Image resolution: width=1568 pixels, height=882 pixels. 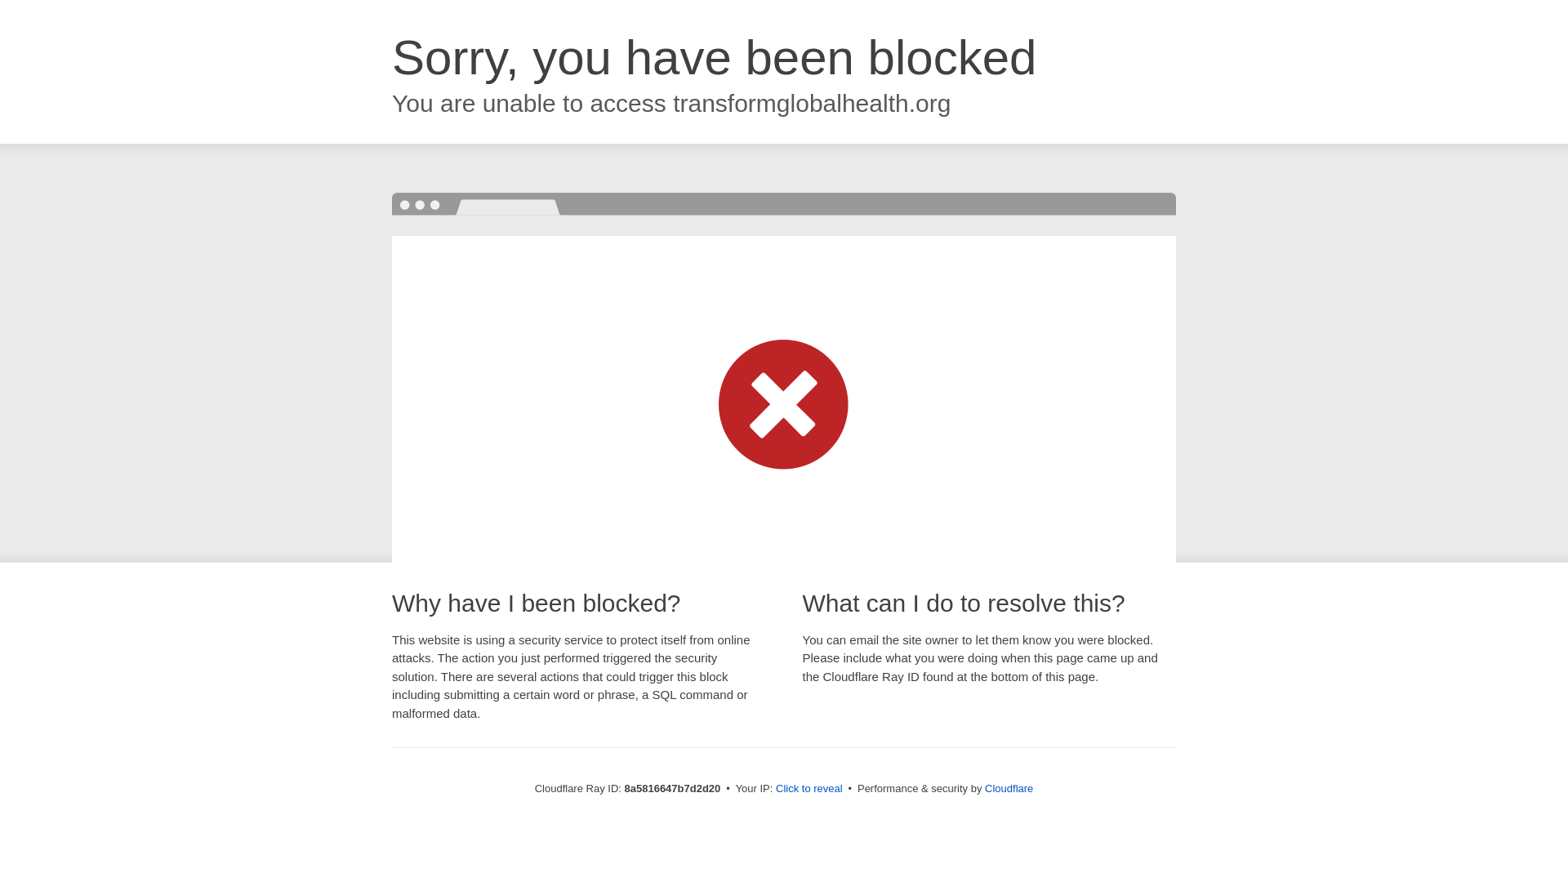 What do you see at coordinates (1009, 788) in the screenshot?
I see `Cloudflare` at bounding box center [1009, 788].